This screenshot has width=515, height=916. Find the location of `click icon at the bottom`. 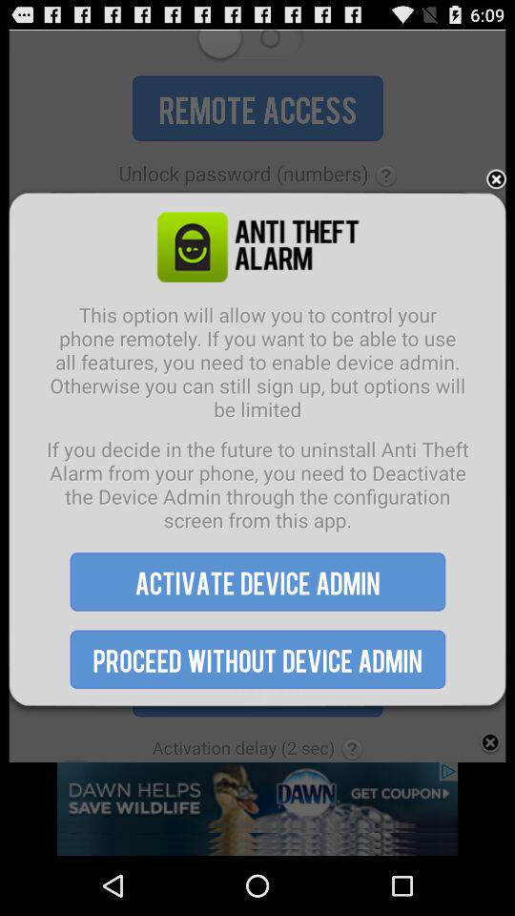

click icon at the bottom is located at coordinates (257, 658).